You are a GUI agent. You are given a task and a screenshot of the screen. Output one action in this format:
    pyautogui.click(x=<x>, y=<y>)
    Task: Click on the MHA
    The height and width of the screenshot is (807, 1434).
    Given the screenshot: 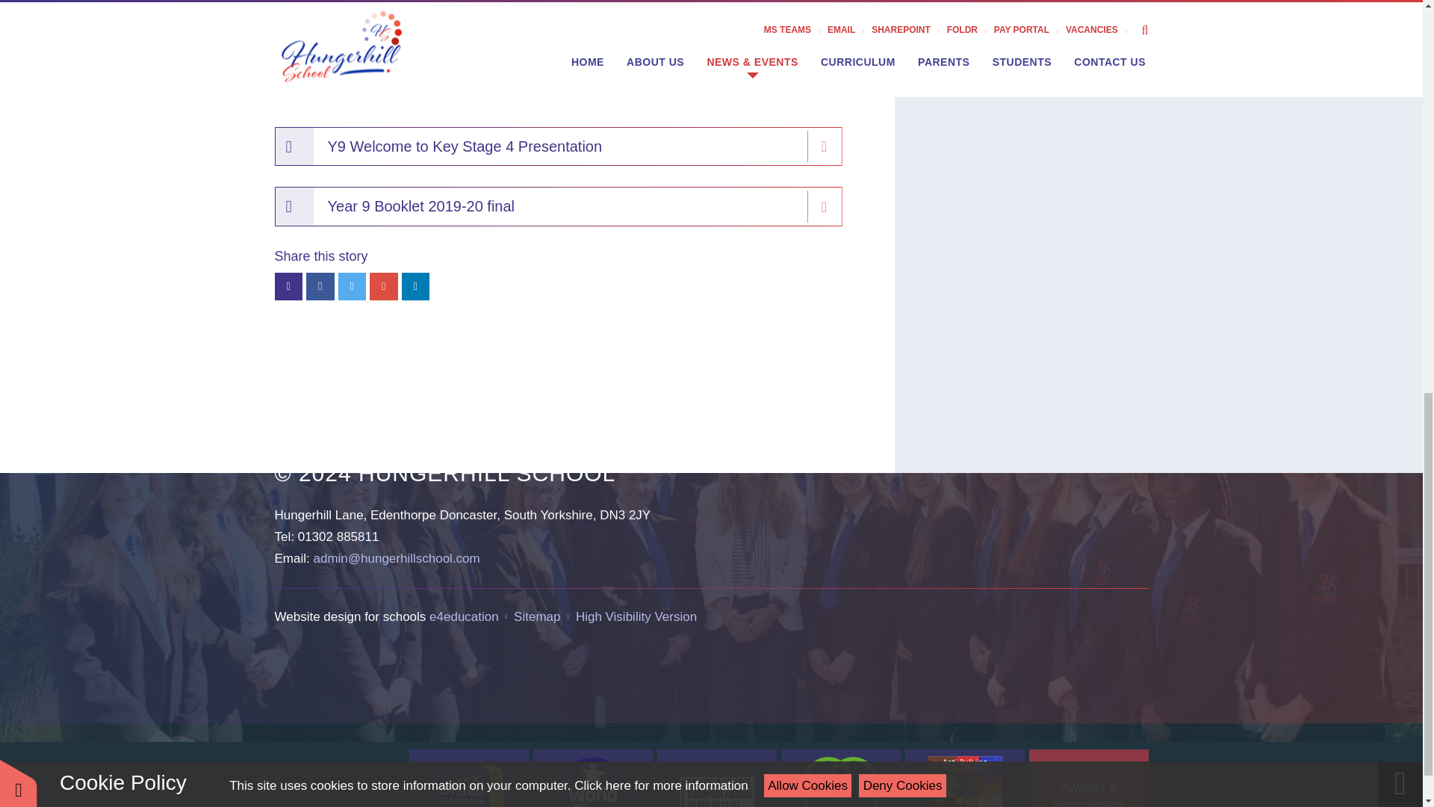 What is the action you would take?
    pyautogui.click(x=841, y=779)
    